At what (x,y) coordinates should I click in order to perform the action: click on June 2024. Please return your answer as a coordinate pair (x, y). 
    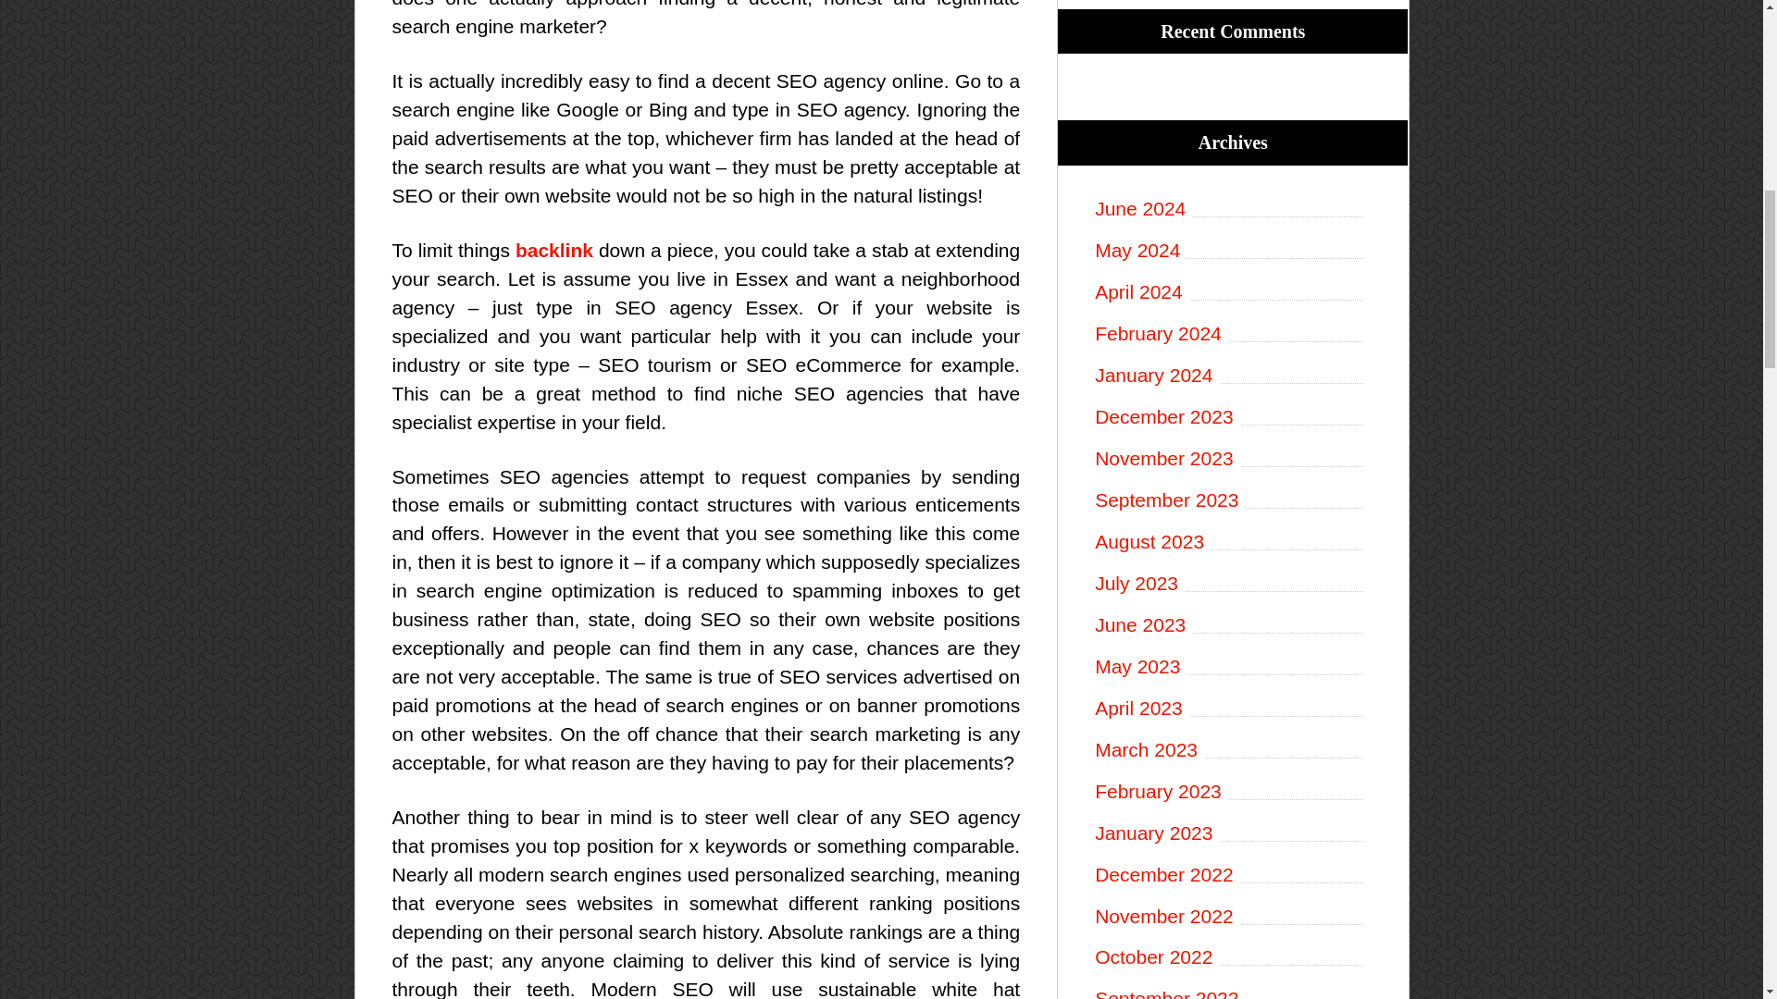
    Looking at the image, I should click on (1232, 209).